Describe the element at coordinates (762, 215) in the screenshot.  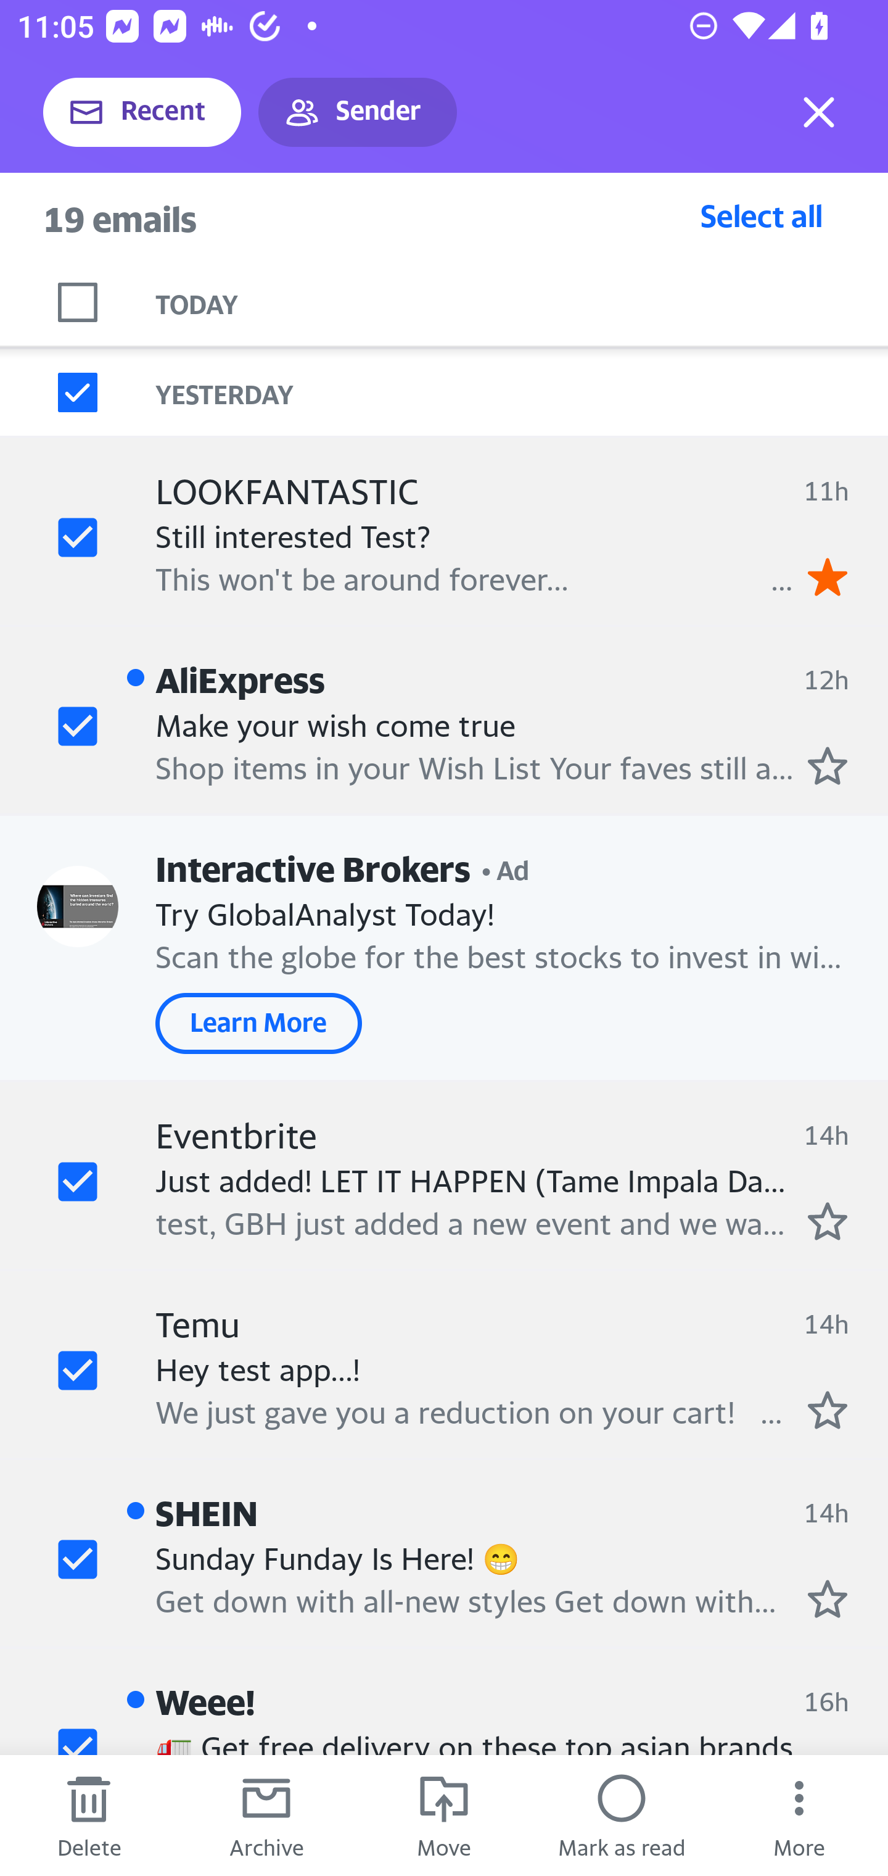
I see `Select all` at that location.